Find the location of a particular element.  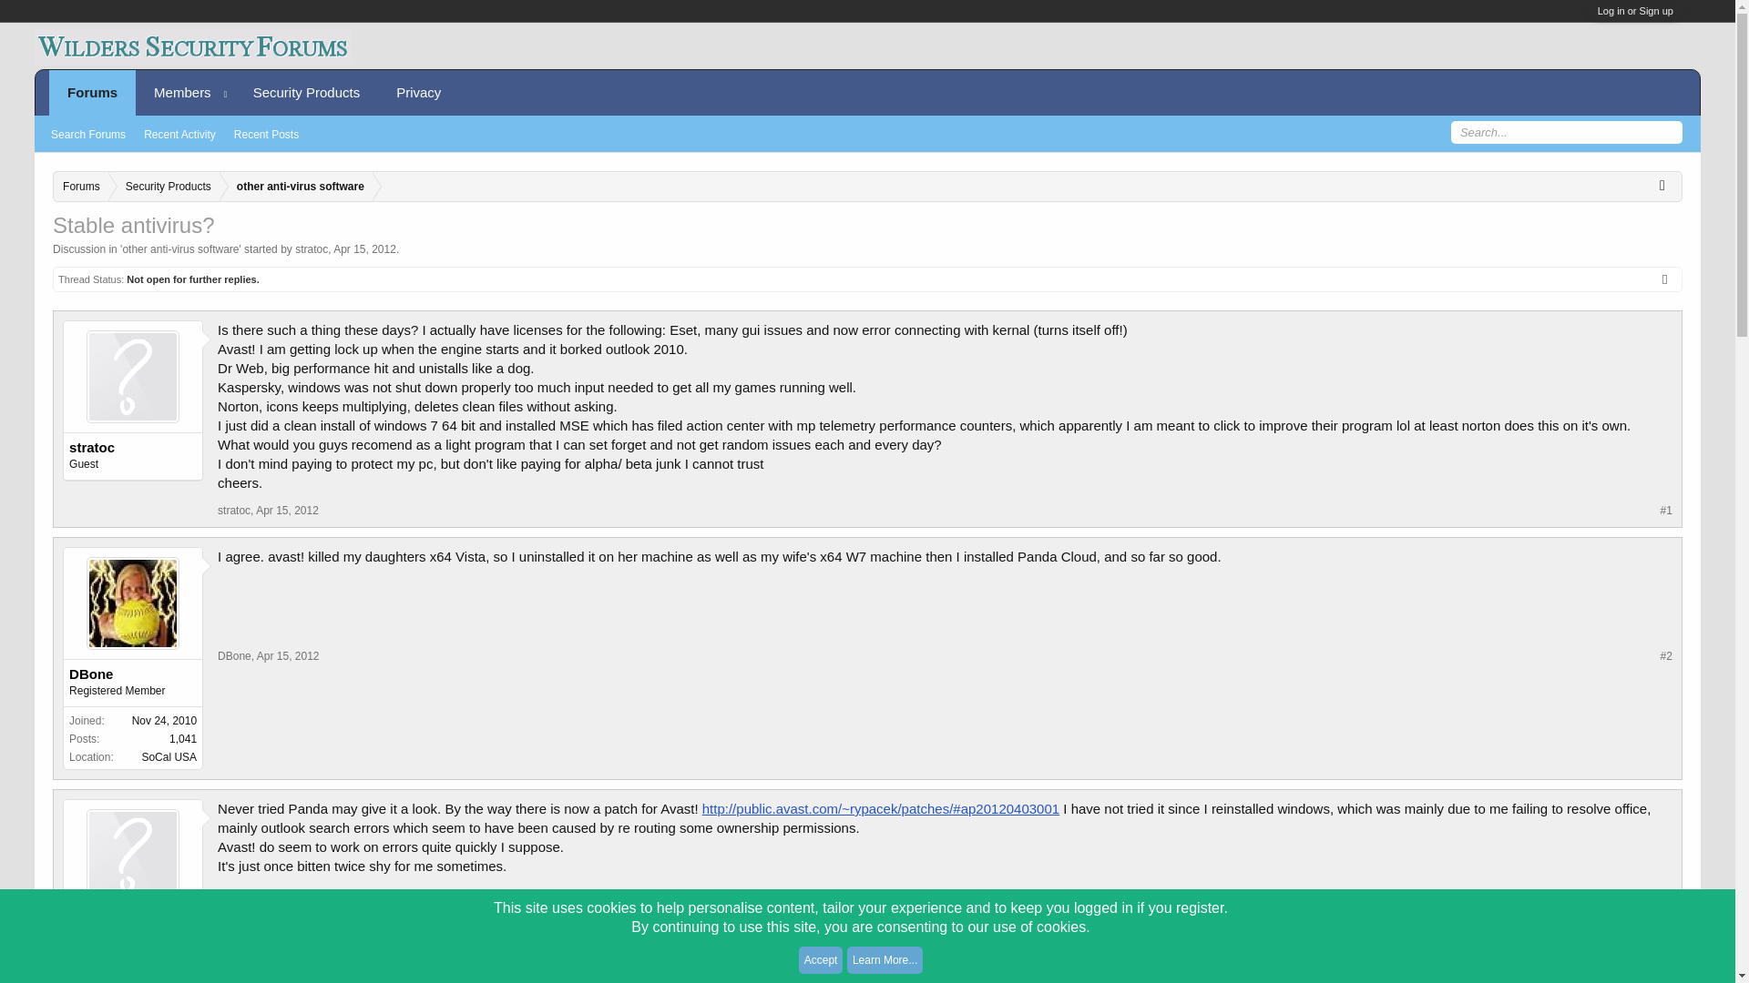

Security Products is located at coordinates (164, 187).